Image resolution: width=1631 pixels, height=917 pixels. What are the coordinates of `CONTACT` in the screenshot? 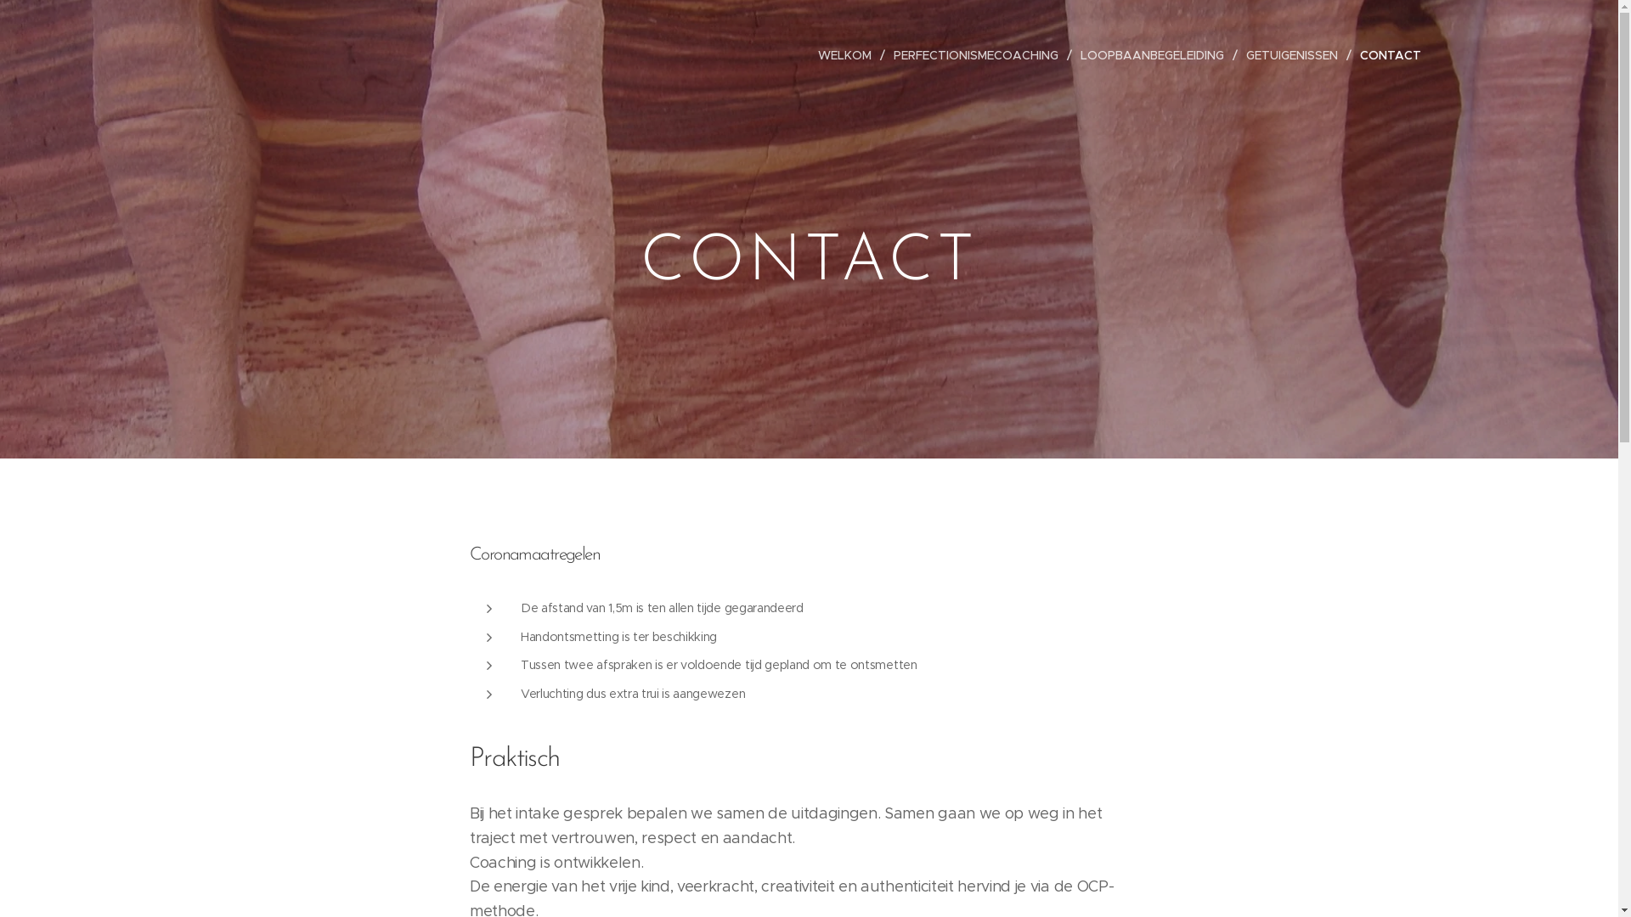 It's located at (1386, 55).